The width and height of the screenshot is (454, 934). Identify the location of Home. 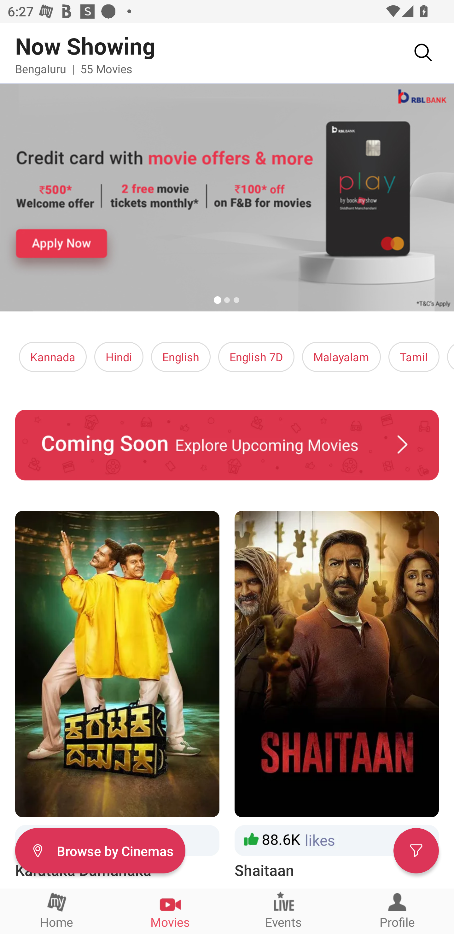
(57, 911).